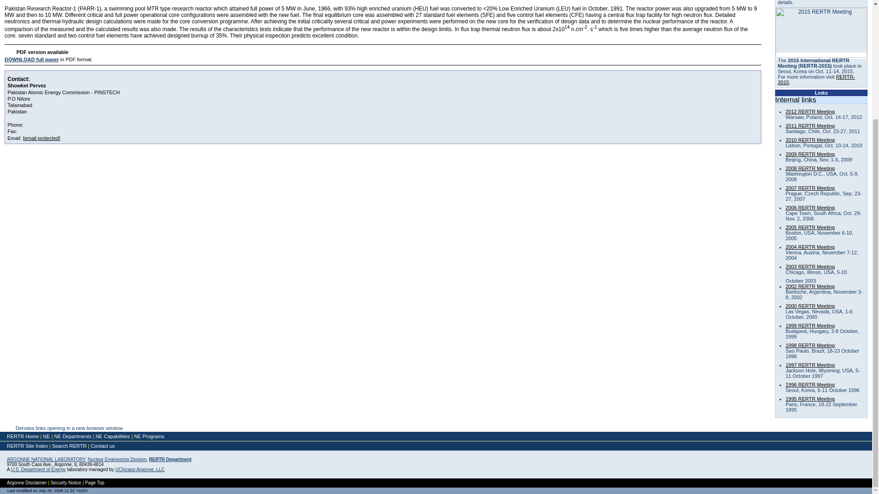  What do you see at coordinates (38, 469) in the screenshot?
I see `You are leaving this website` at bounding box center [38, 469].